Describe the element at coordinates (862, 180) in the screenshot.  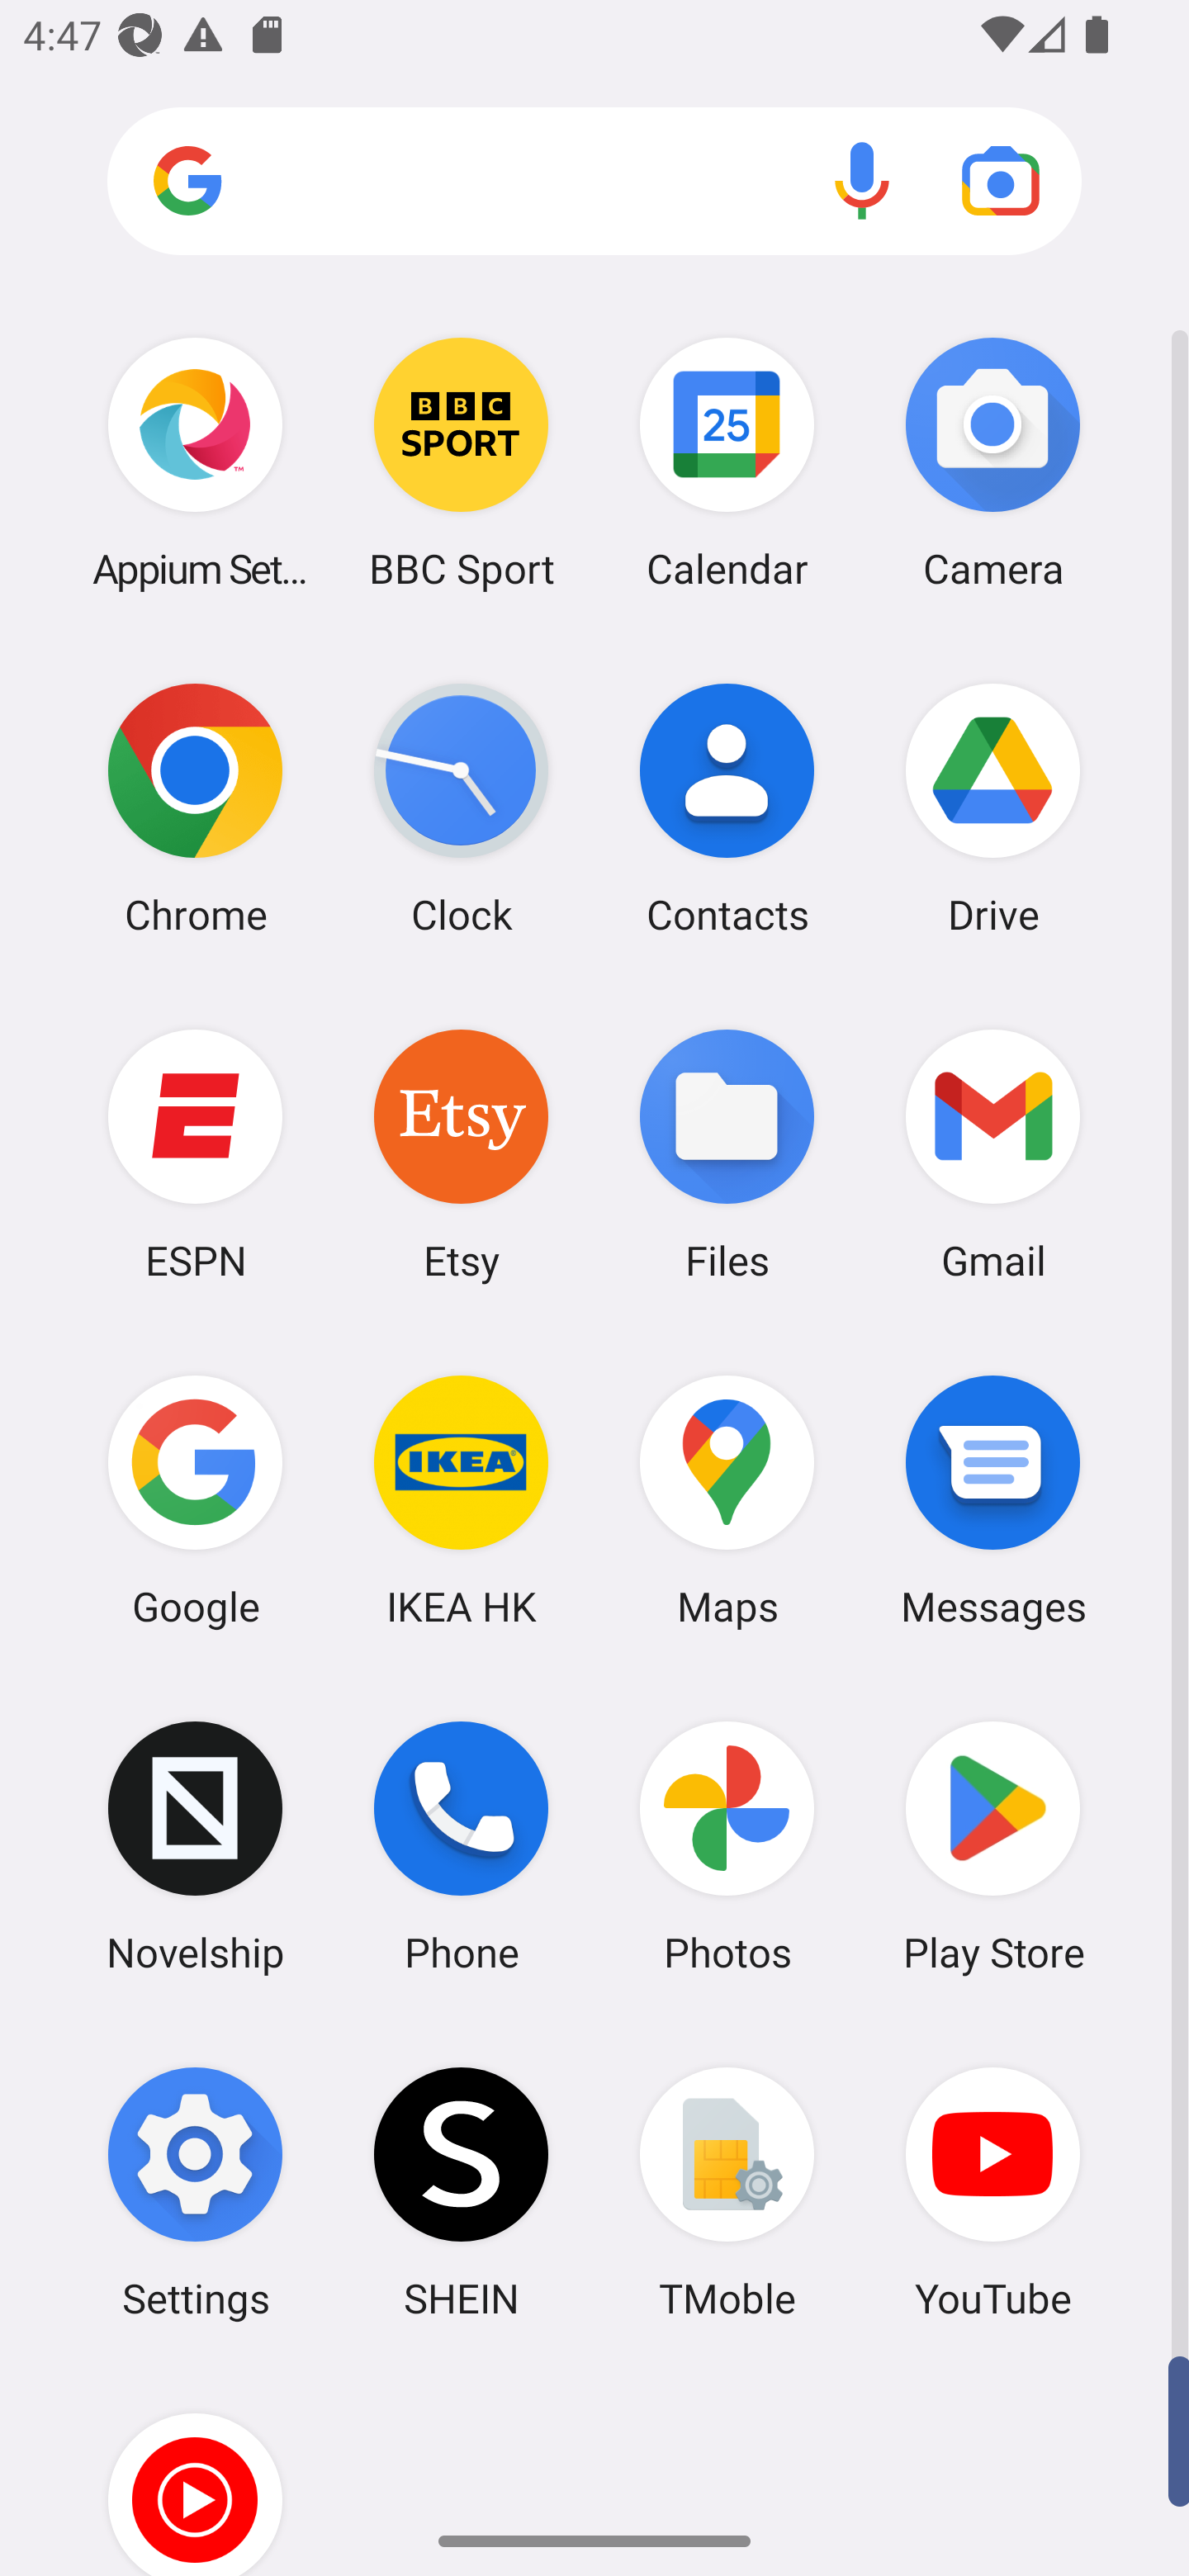
I see `Voice search` at that location.